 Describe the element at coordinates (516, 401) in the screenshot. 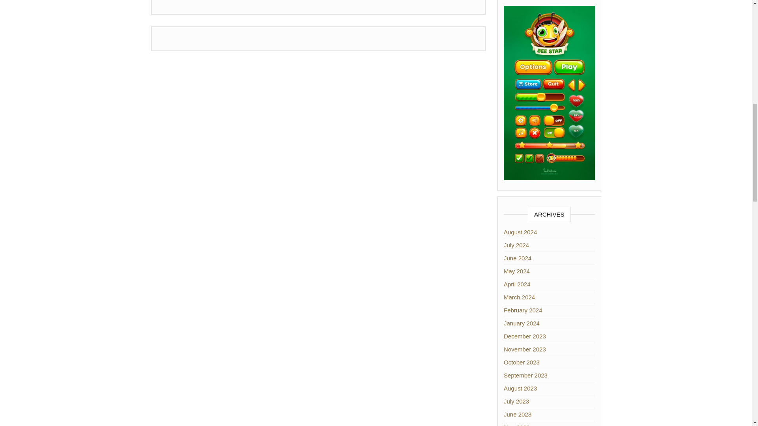

I see `July 2023` at that location.